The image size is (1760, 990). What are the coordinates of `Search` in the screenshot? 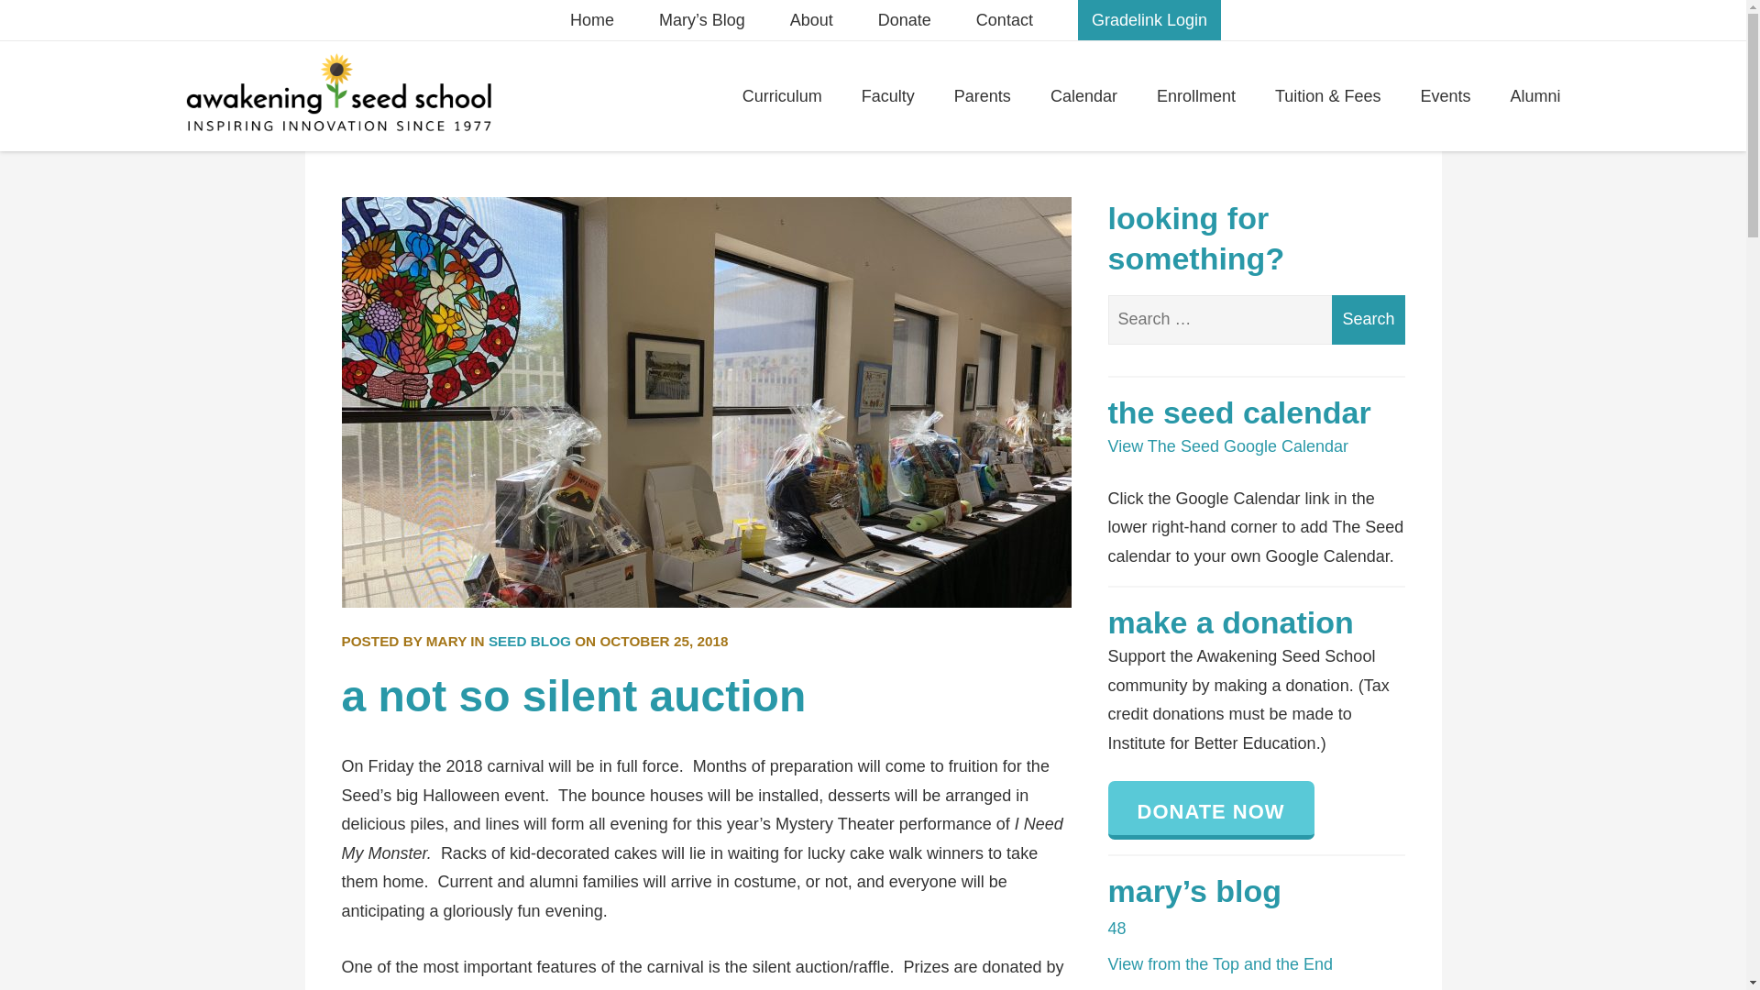 It's located at (1368, 319).